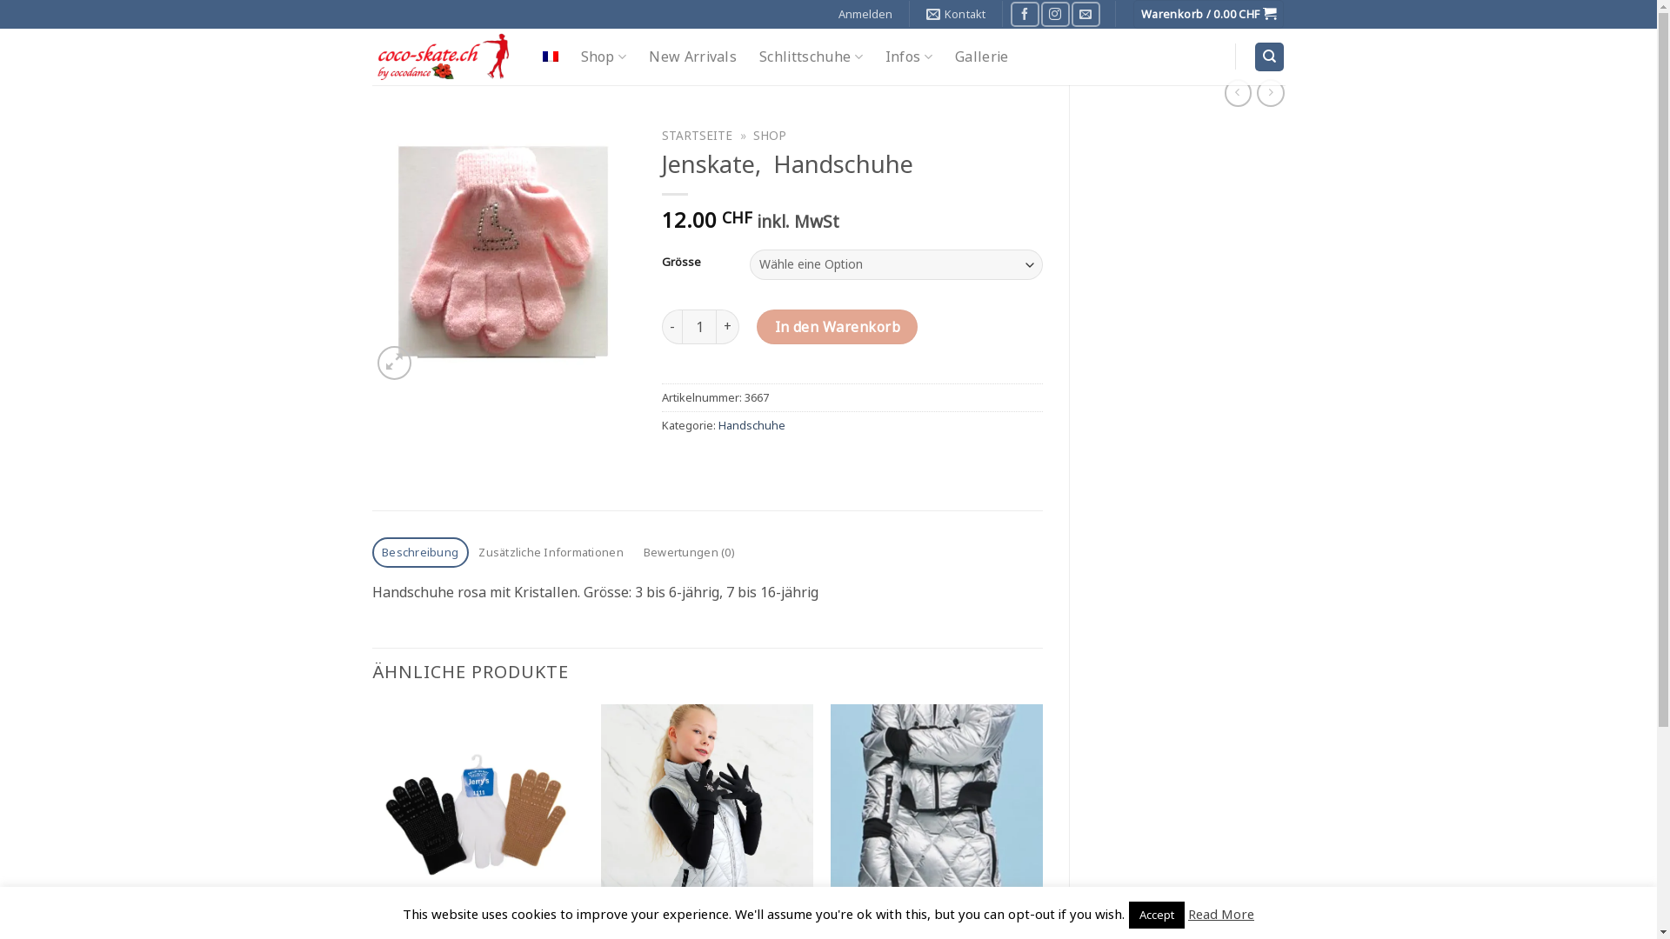  I want to click on Anmelden, so click(865, 14).